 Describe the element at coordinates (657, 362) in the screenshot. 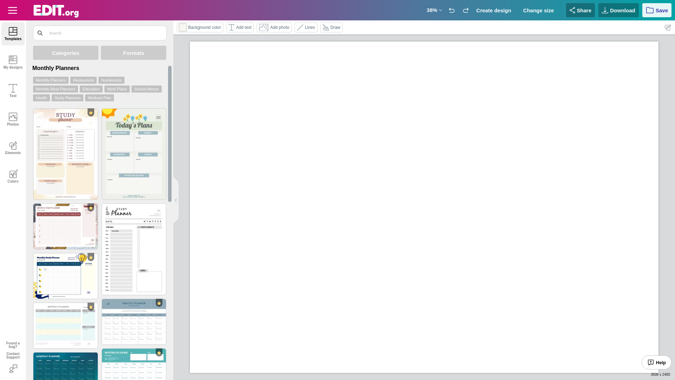

I see `Help` at that location.